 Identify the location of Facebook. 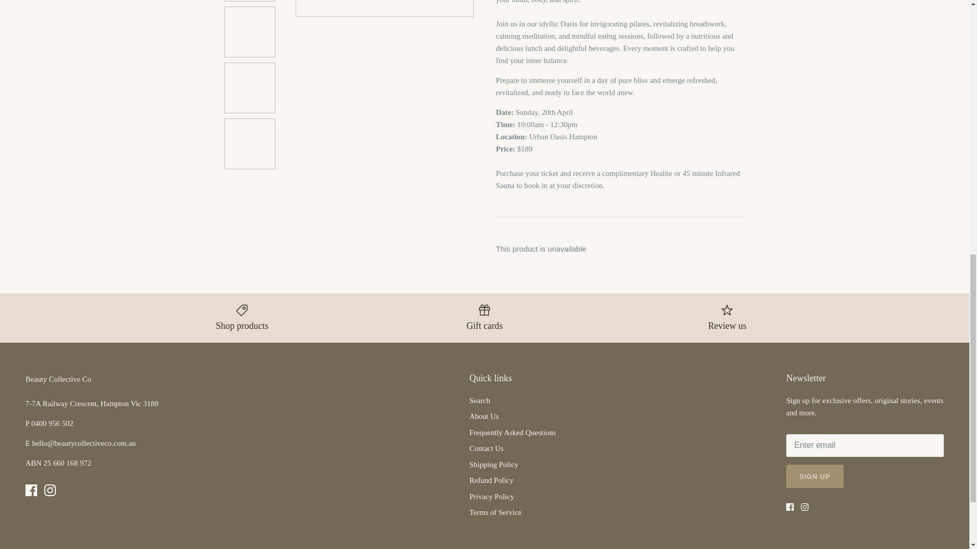
(790, 507).